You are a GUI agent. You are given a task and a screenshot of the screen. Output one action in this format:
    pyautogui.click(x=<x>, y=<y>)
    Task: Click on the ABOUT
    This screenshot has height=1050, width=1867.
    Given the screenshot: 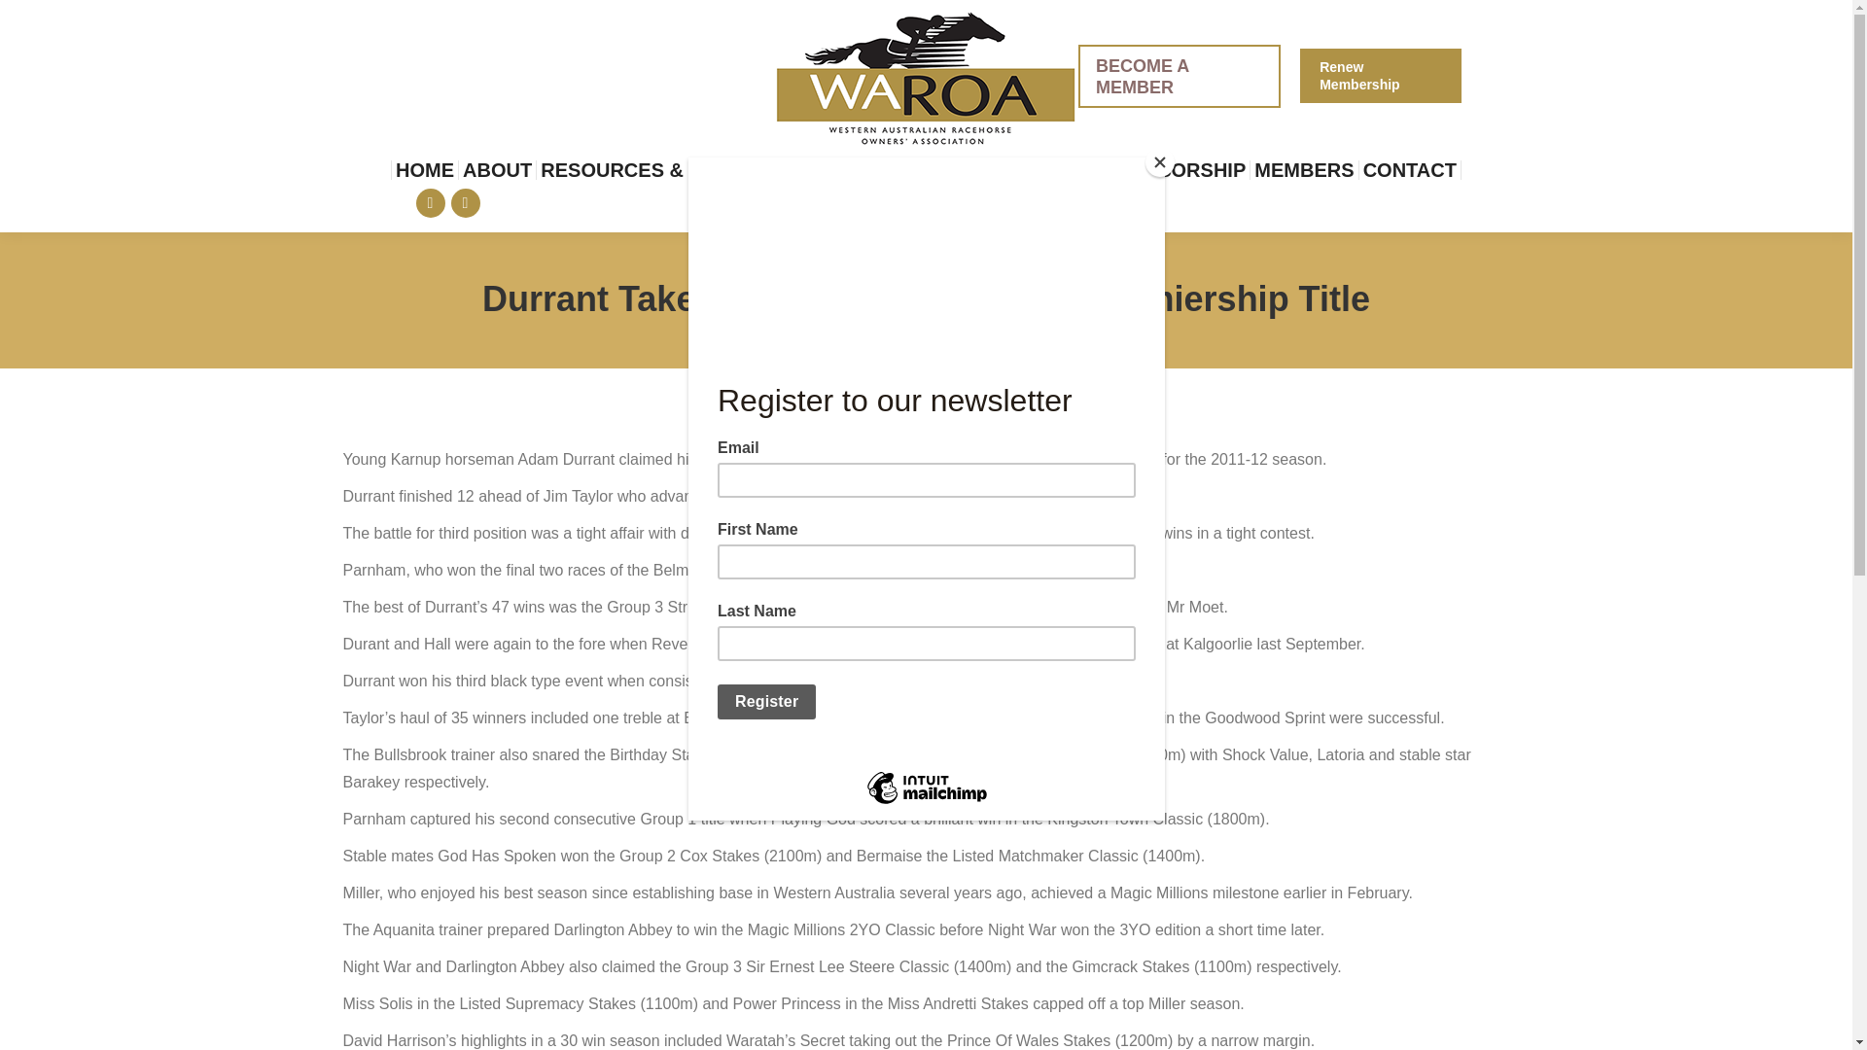 What is the action you would take?
    pyautogui.click(x=498, y=169)
    